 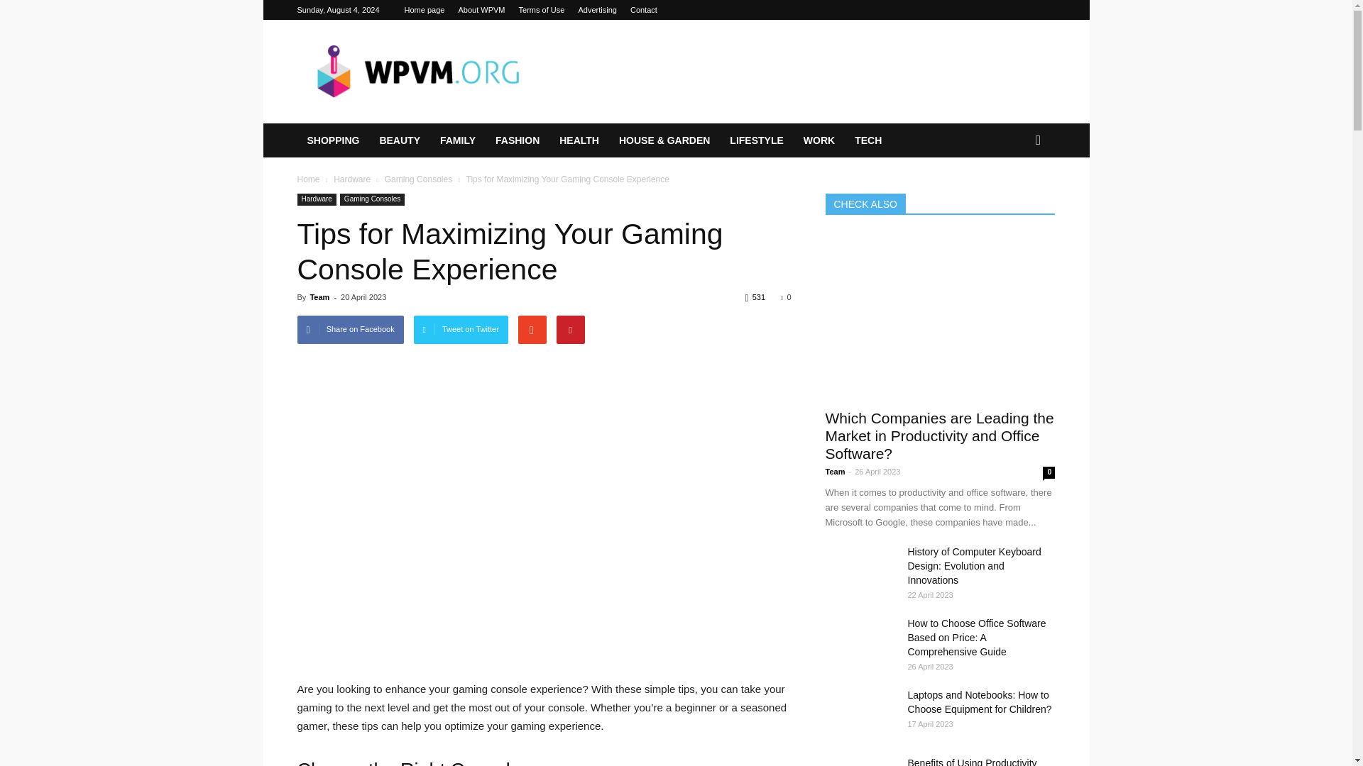 I want to click on Contact, so click(x=643, y=10).